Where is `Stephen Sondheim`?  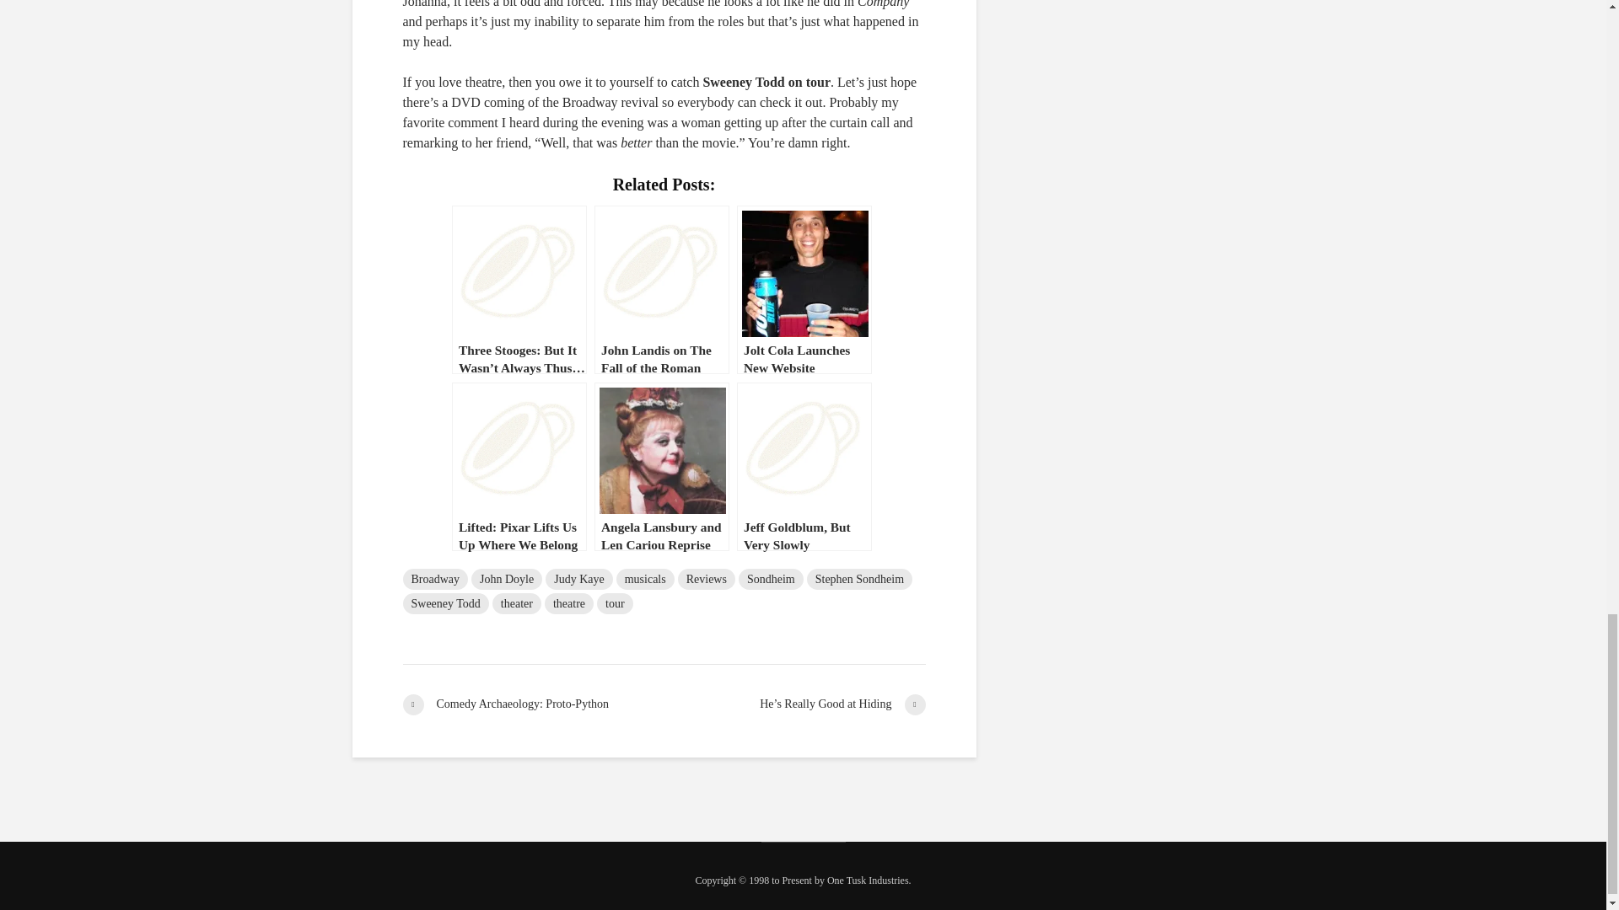
Stephen Sondheim is located at coordinates (859, 579).